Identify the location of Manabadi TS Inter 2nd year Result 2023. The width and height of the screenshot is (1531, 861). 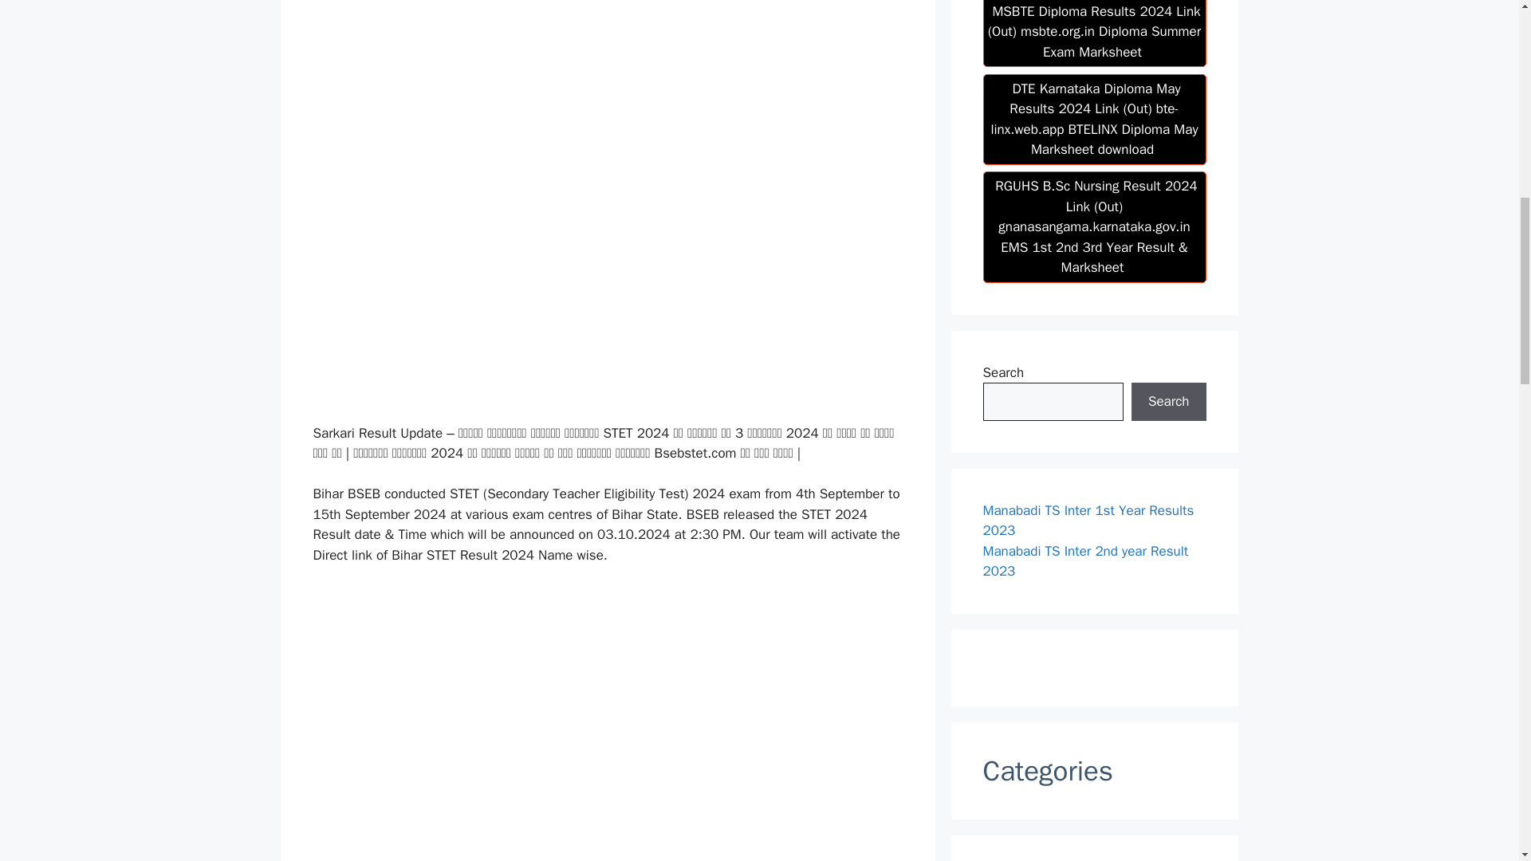
(1084, 561).